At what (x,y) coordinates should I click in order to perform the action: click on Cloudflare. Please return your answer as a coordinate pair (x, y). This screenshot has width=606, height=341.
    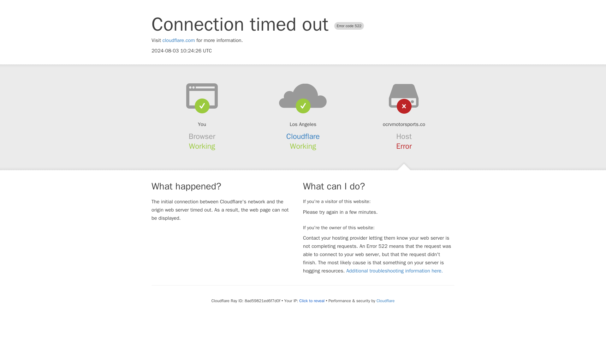
    Looking at the image, I should click on (385, 301).